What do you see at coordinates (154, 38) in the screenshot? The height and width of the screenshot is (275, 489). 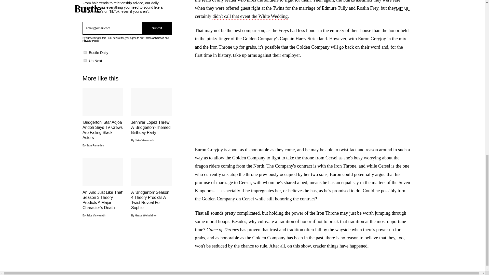 I see `Terms of Service` at bounding box center [154, 38].